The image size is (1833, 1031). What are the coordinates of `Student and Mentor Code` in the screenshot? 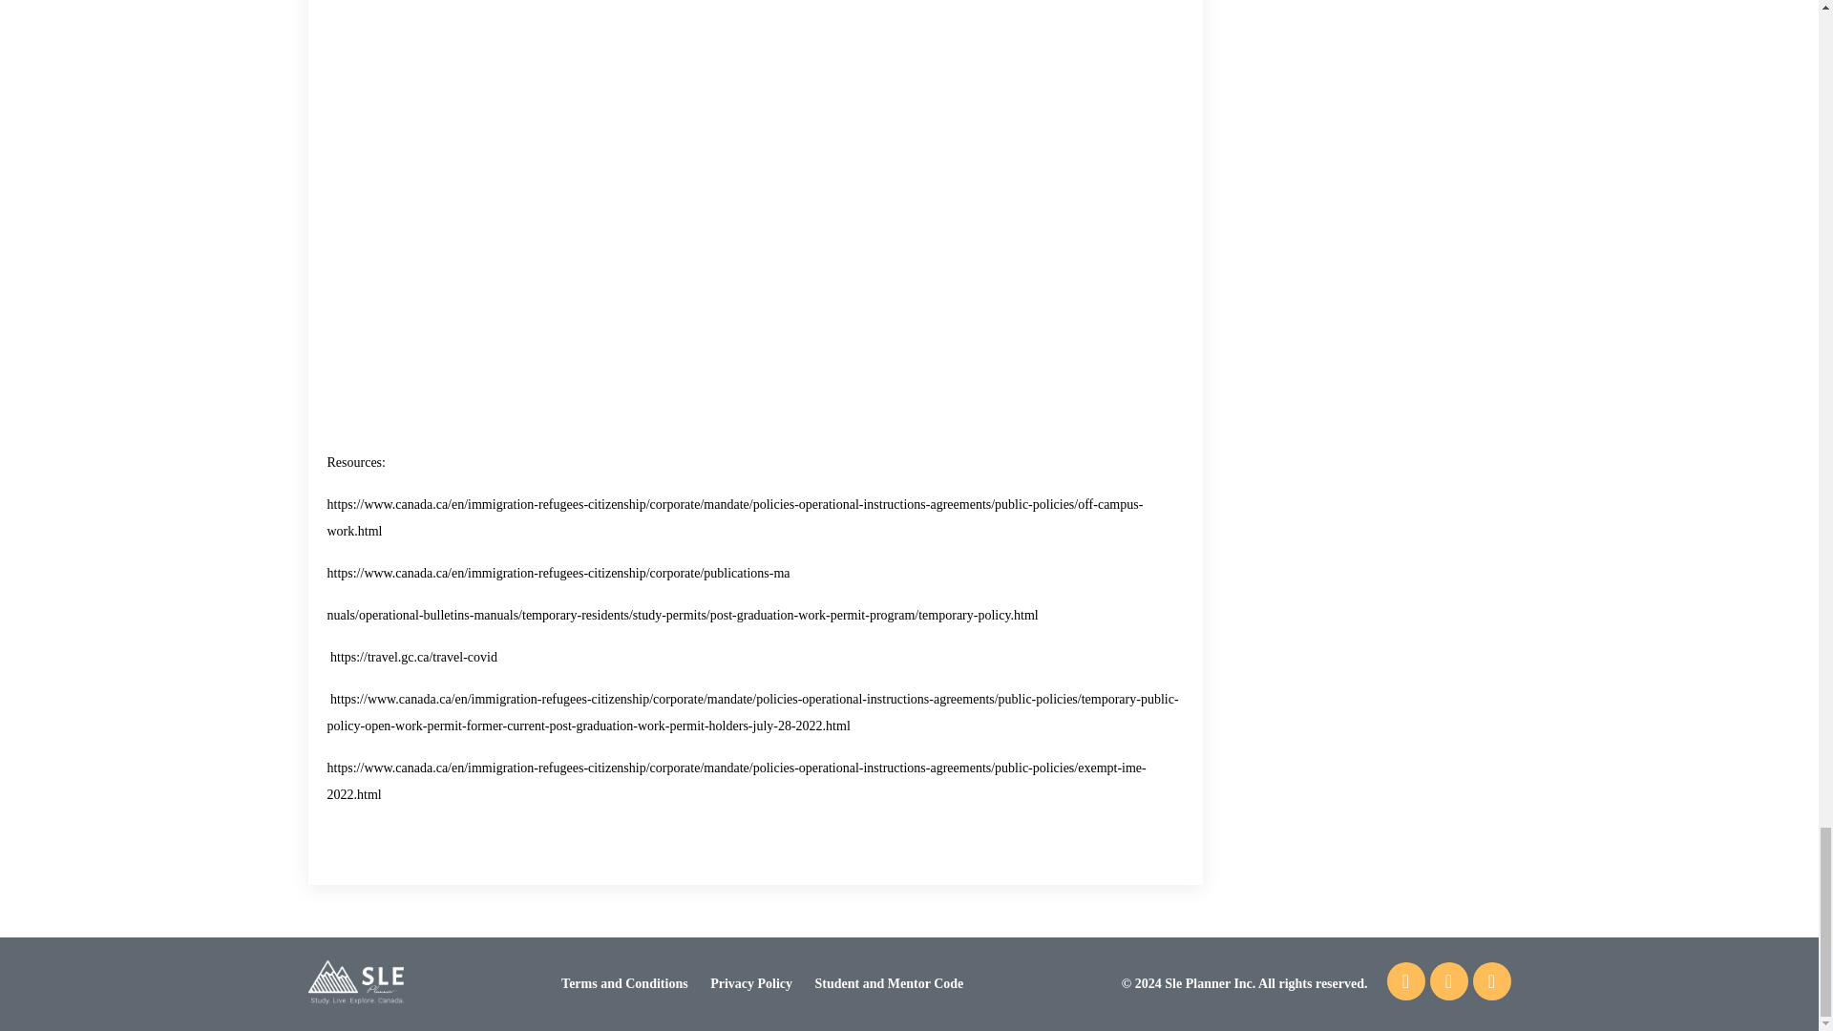 It's located at (890, 983).